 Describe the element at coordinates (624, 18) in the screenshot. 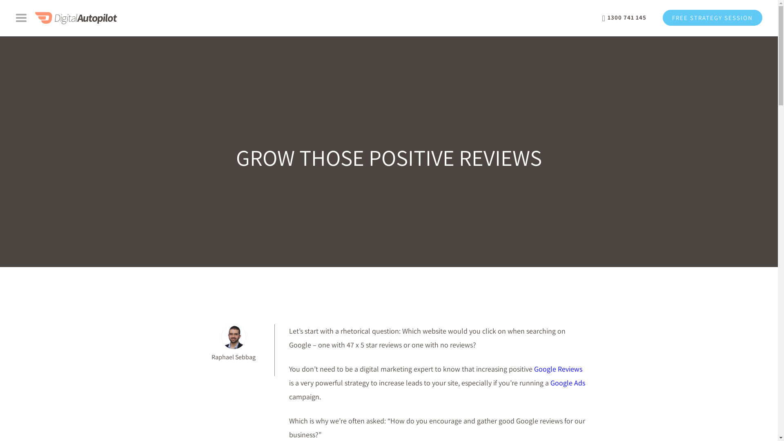

I see `1300 741 145` at that location.